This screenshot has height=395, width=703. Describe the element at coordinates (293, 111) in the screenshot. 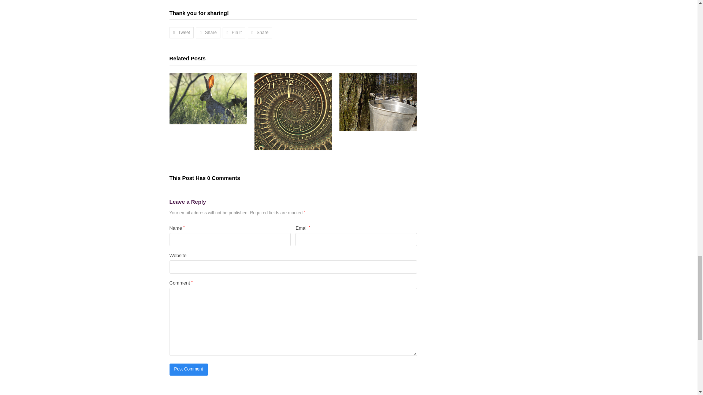

I see `A Different Retirement Planning` at that location.